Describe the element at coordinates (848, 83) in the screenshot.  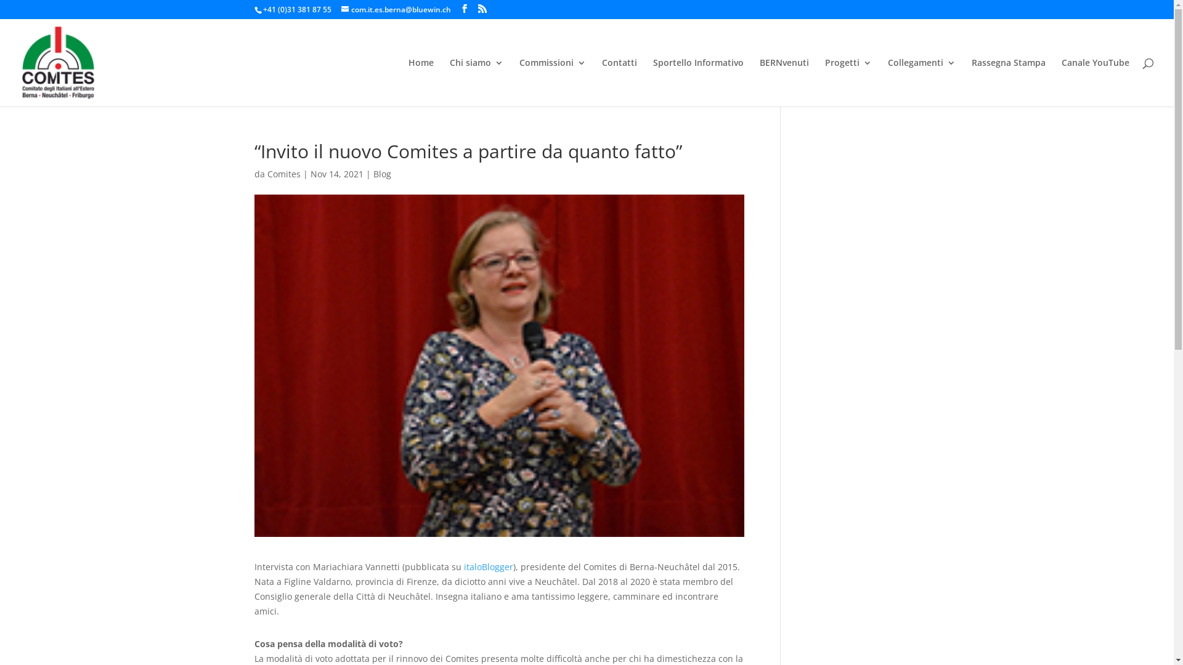
I see `Progetti` at that location.